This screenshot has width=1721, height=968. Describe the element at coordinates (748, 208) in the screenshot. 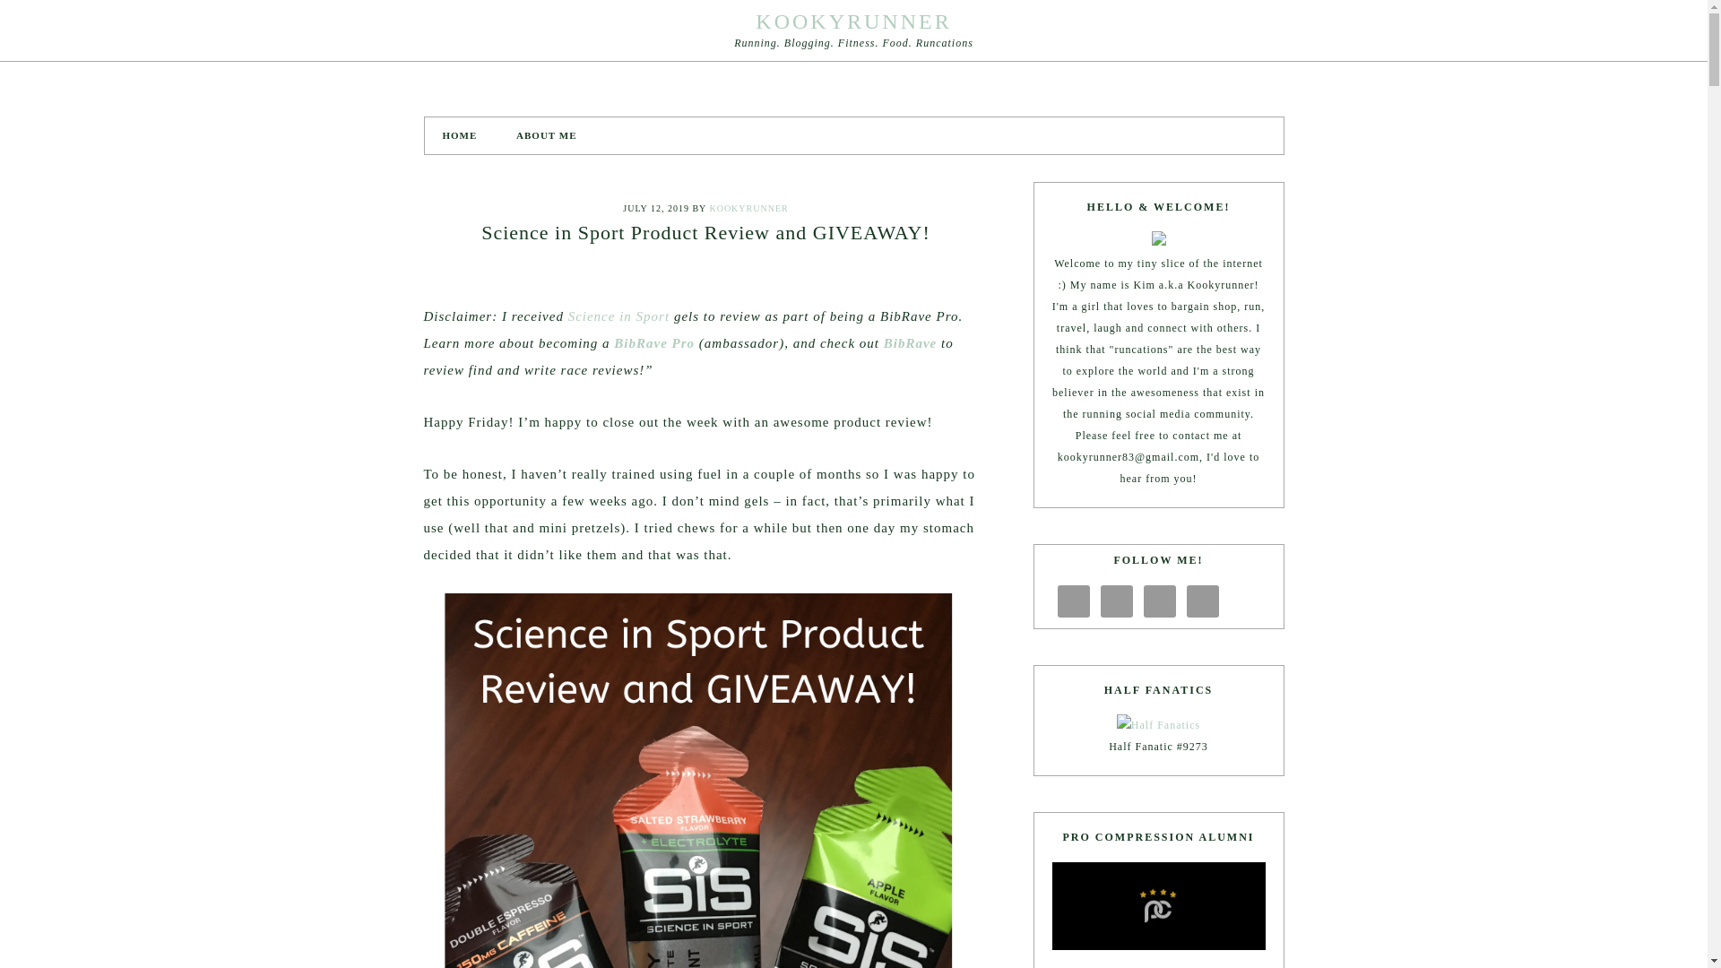

I see `KOOKYRUNNER` at that location.